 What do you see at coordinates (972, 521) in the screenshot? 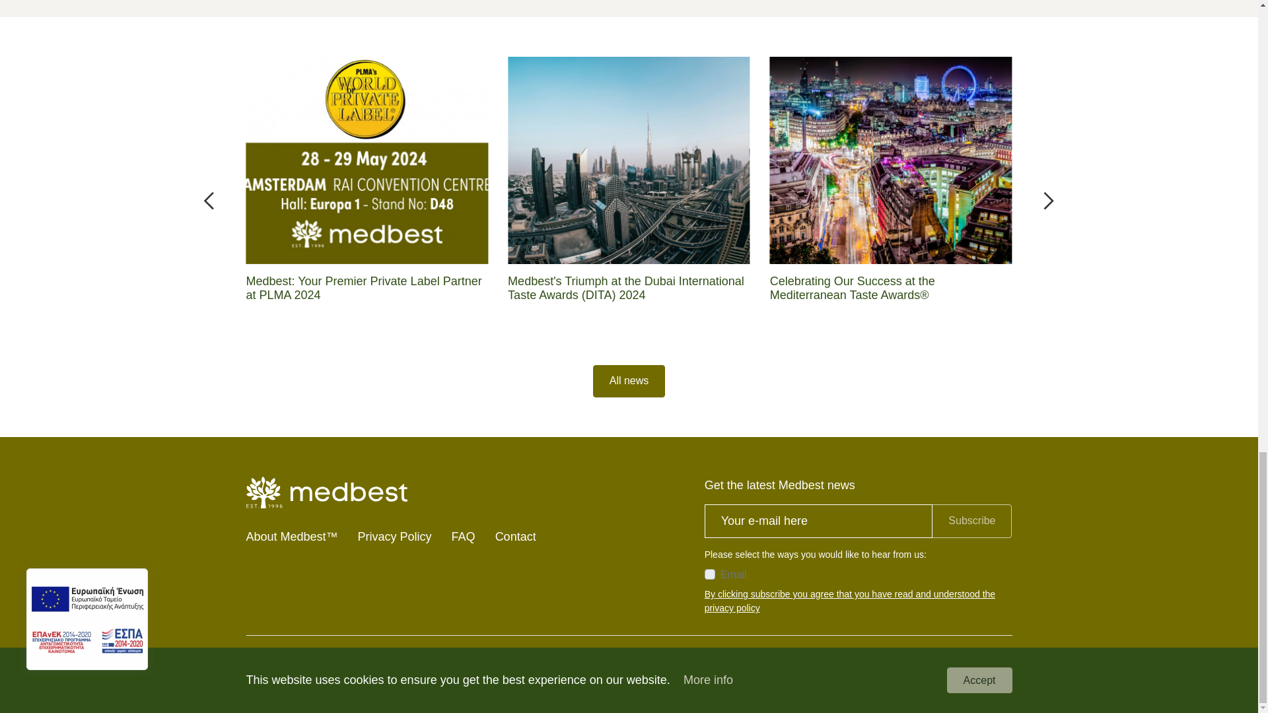
I see `Subscribe` at bounding box center [972, 521].